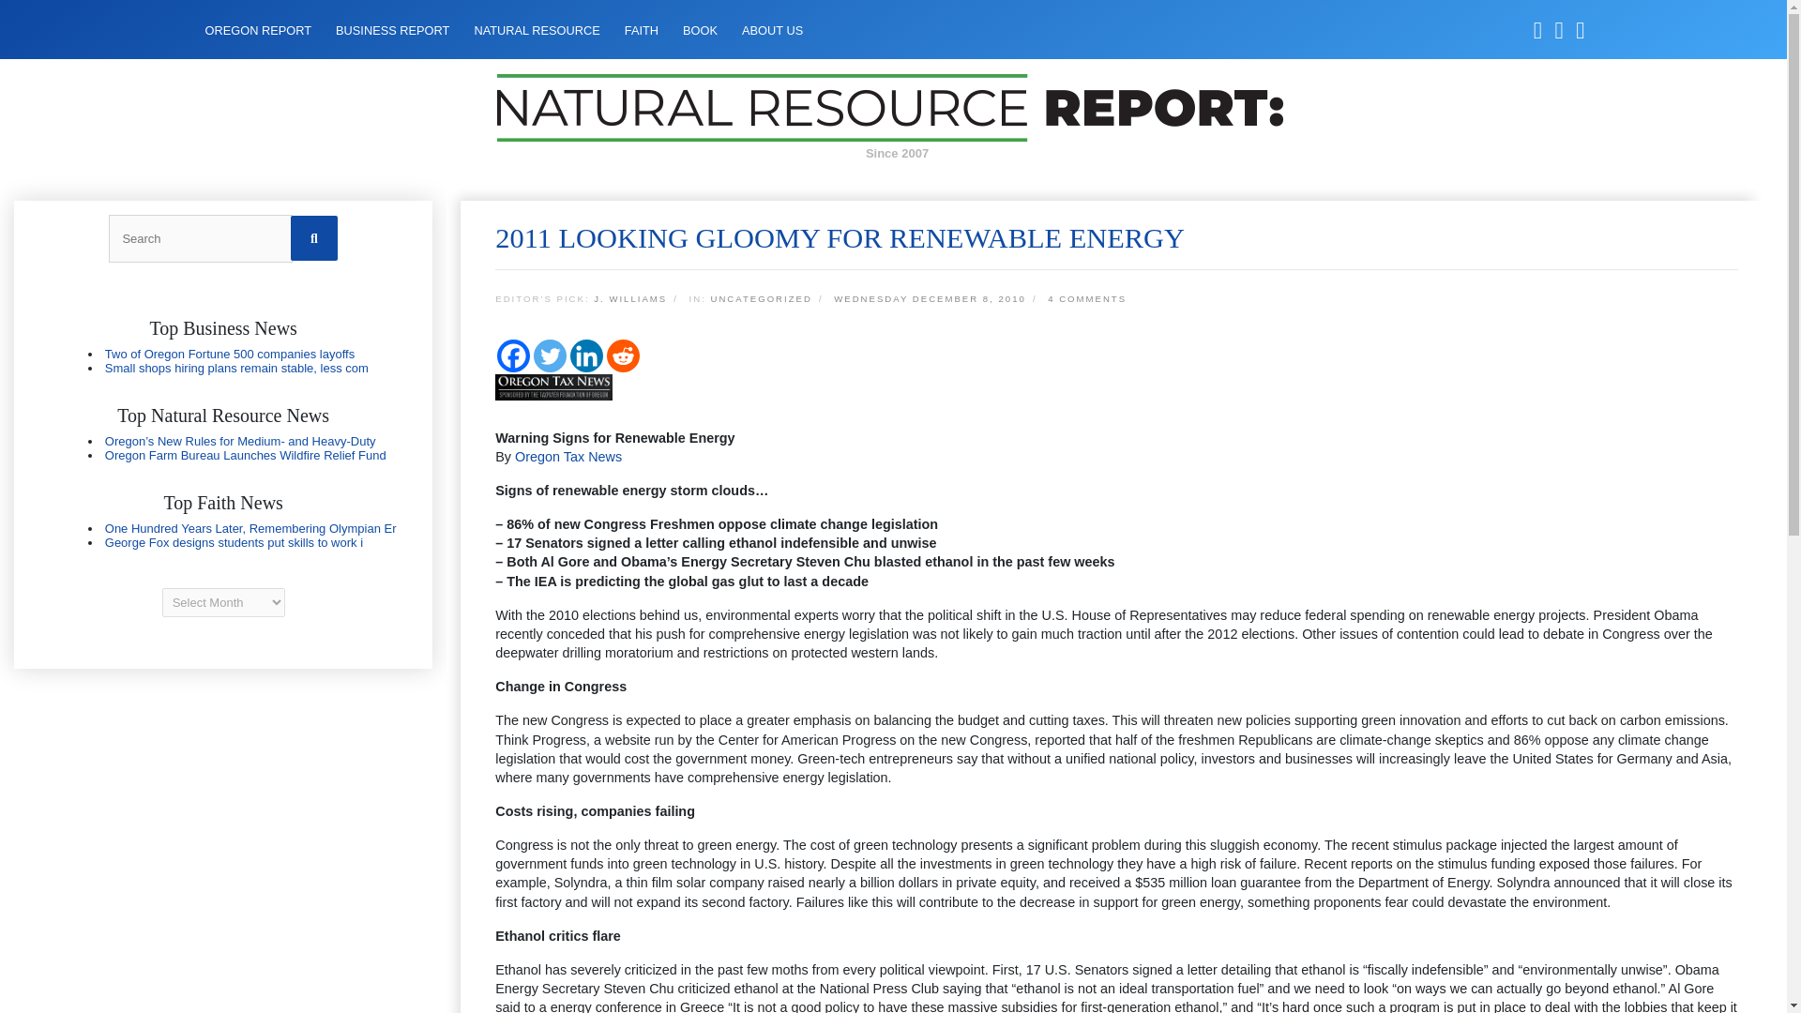  Describe the element at coordinates (223, 448) in the screenshot. I see `Oregon` at that location.